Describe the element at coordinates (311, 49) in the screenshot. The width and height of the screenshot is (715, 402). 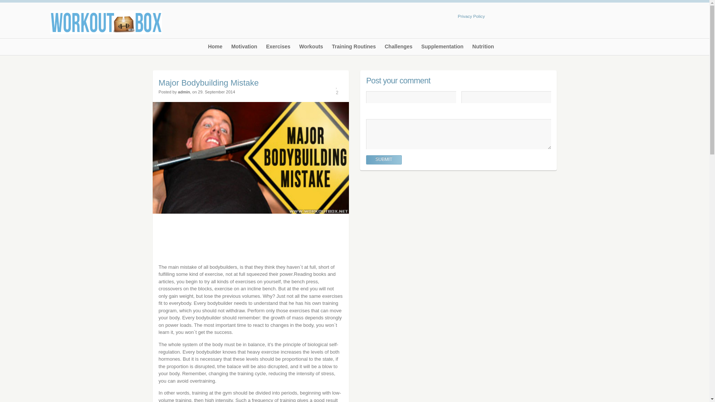
I see `Workouts` at that location.